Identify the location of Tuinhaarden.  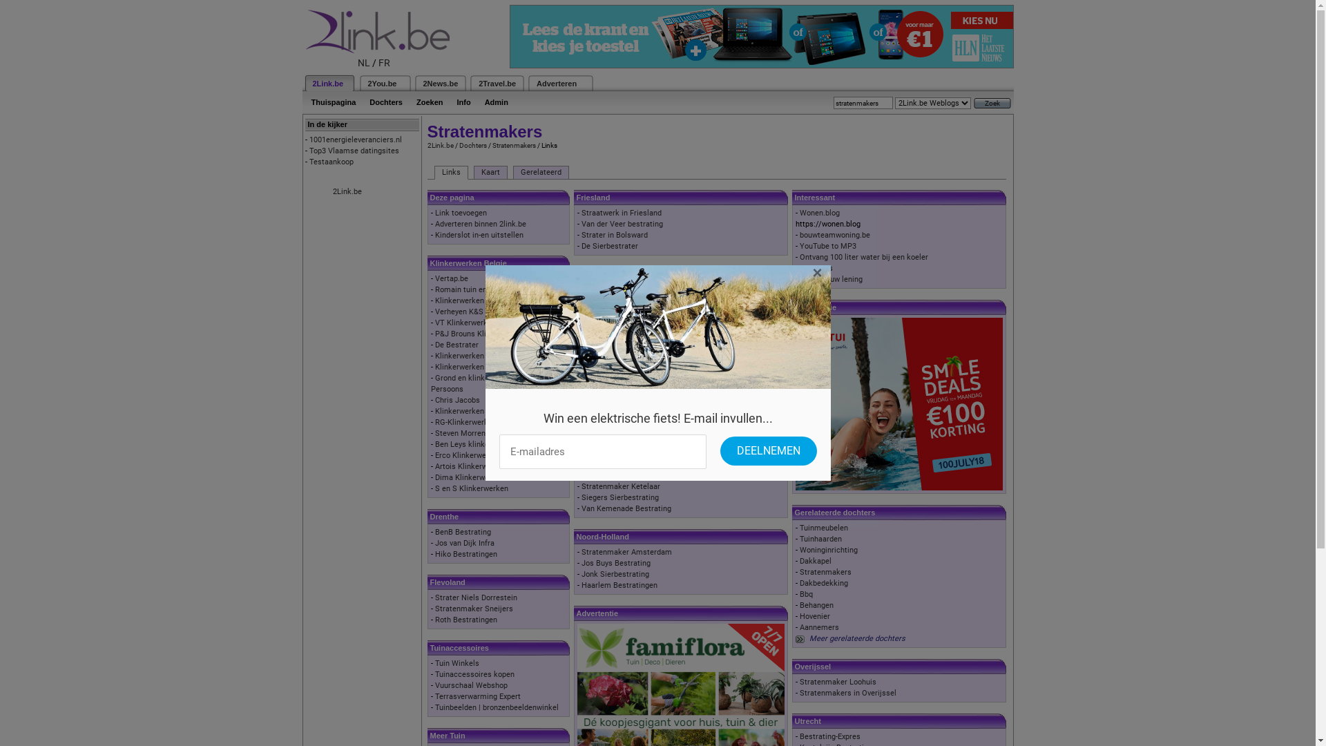
(820, 539).